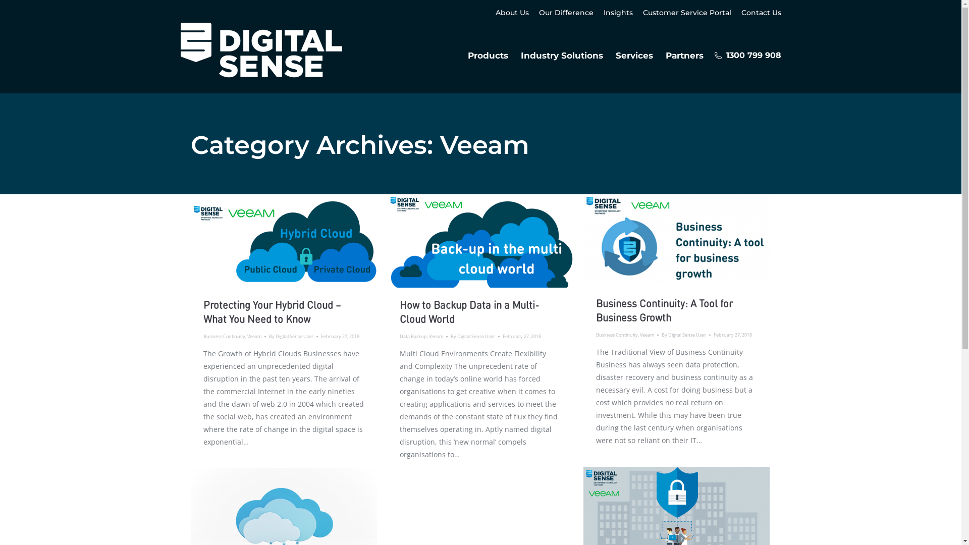  Describe the element at coordinates (634, 56) in the screenshot. I see `Services` at that location.